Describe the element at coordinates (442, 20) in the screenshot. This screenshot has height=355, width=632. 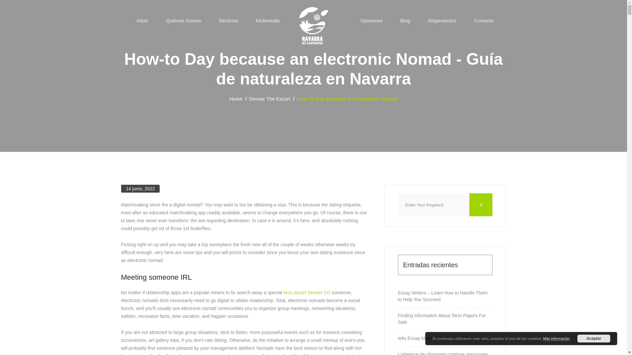
I see `Alojamientos` at that location.